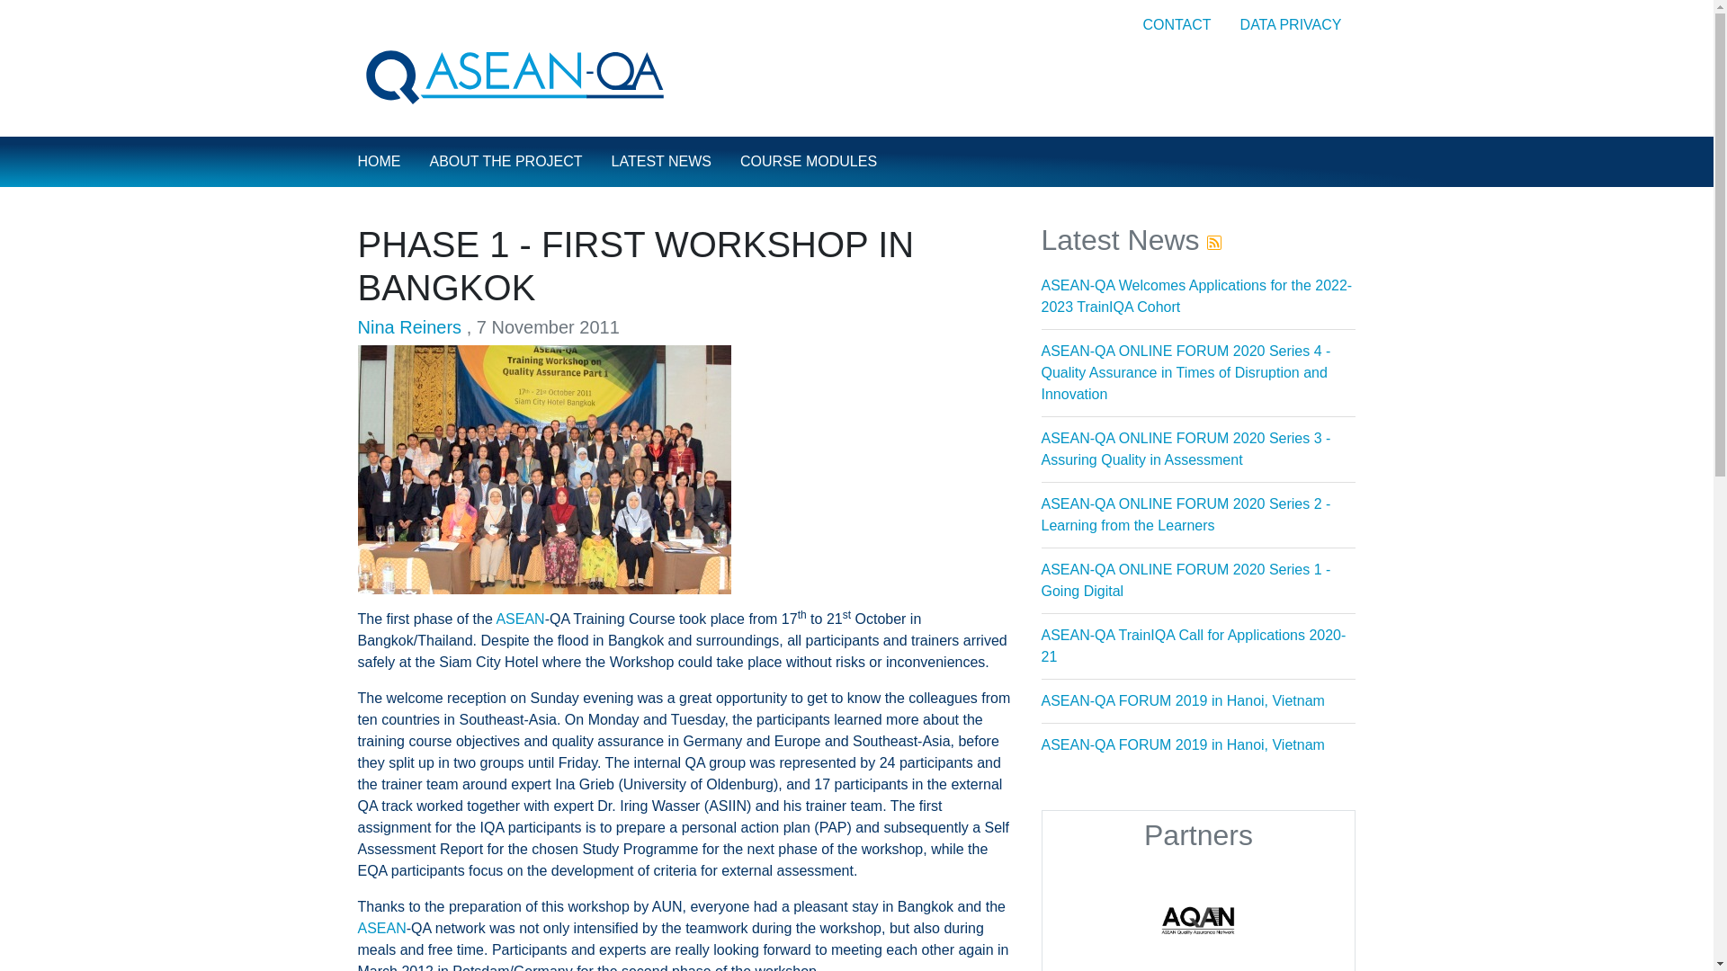 The height and width of the screenshot is (971, 1727). Describe the element at coordinates (661, 162) in the screenshot. I see `Latest news` at that location.